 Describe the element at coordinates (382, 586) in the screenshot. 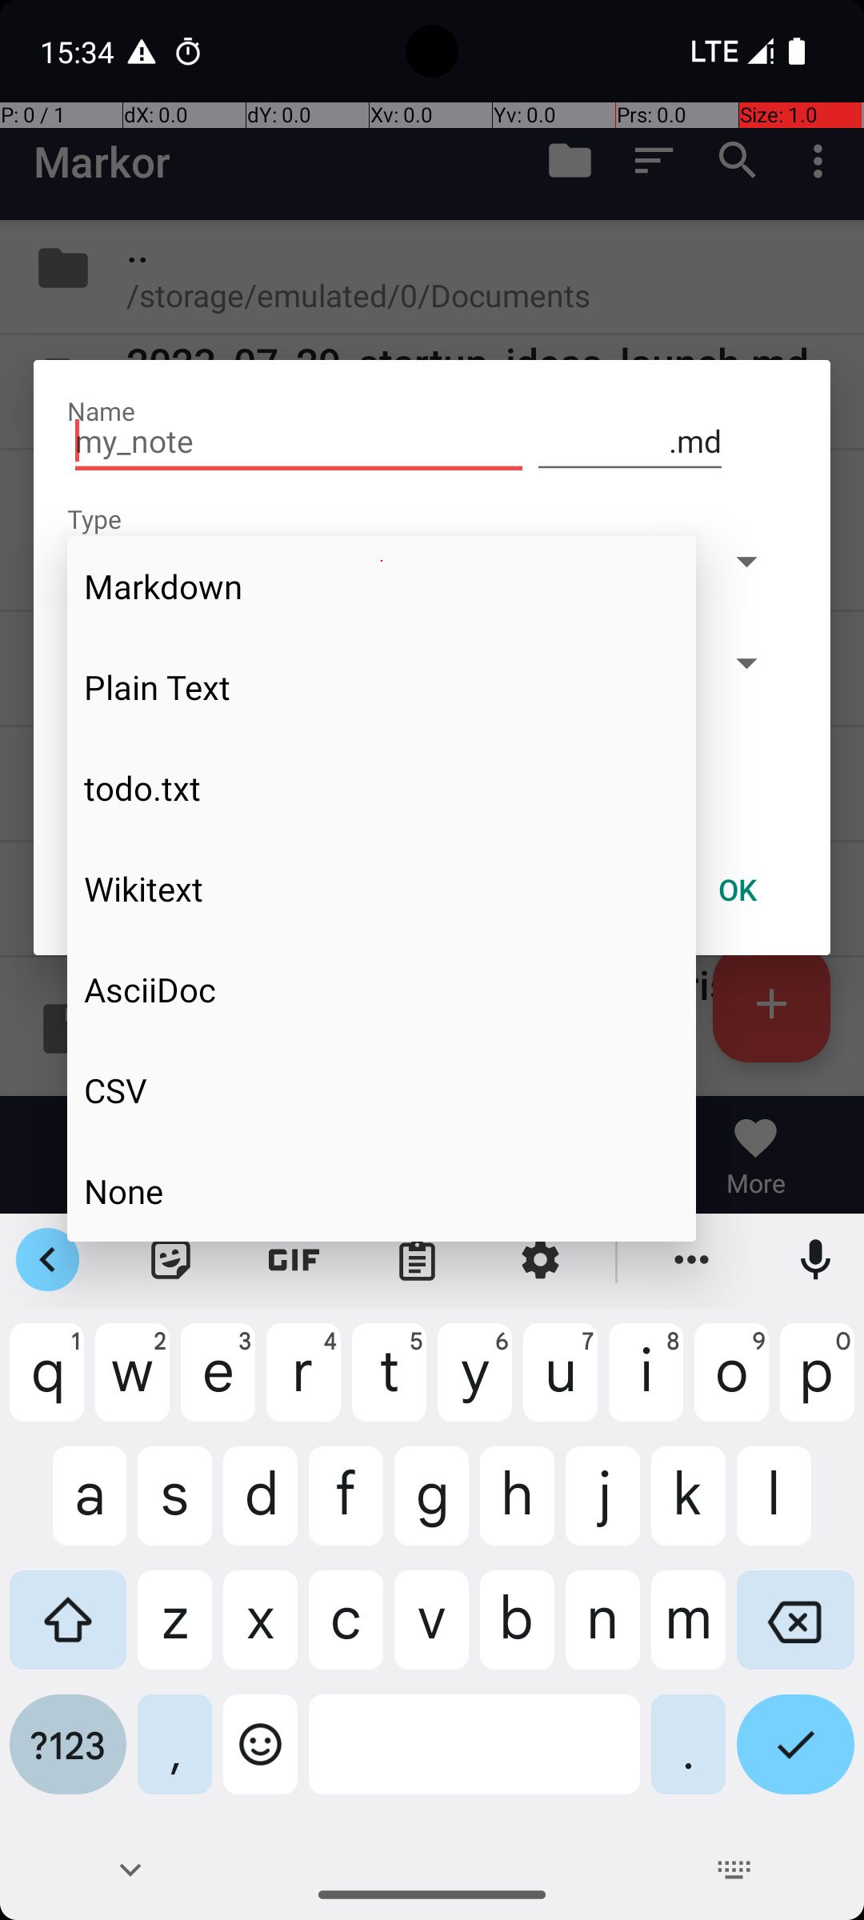

I see `Markdown` at that location.